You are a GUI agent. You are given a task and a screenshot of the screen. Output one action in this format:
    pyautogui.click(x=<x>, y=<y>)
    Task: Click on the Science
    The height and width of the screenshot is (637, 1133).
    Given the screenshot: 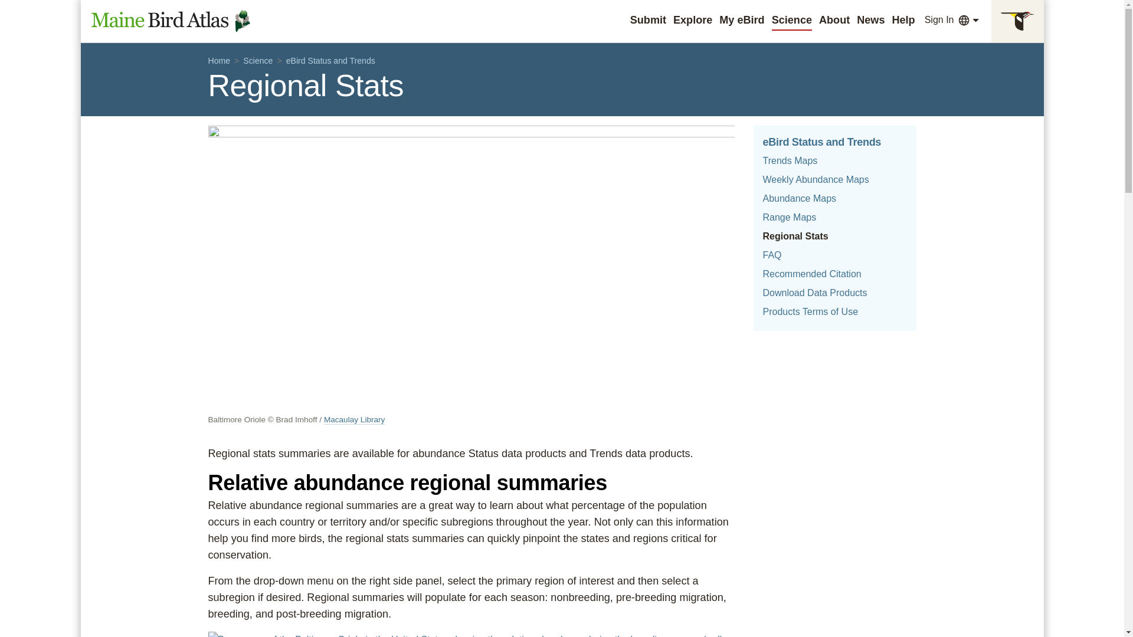 What is the action you would take?
    pyautogui.click(x=792, y=20)
    